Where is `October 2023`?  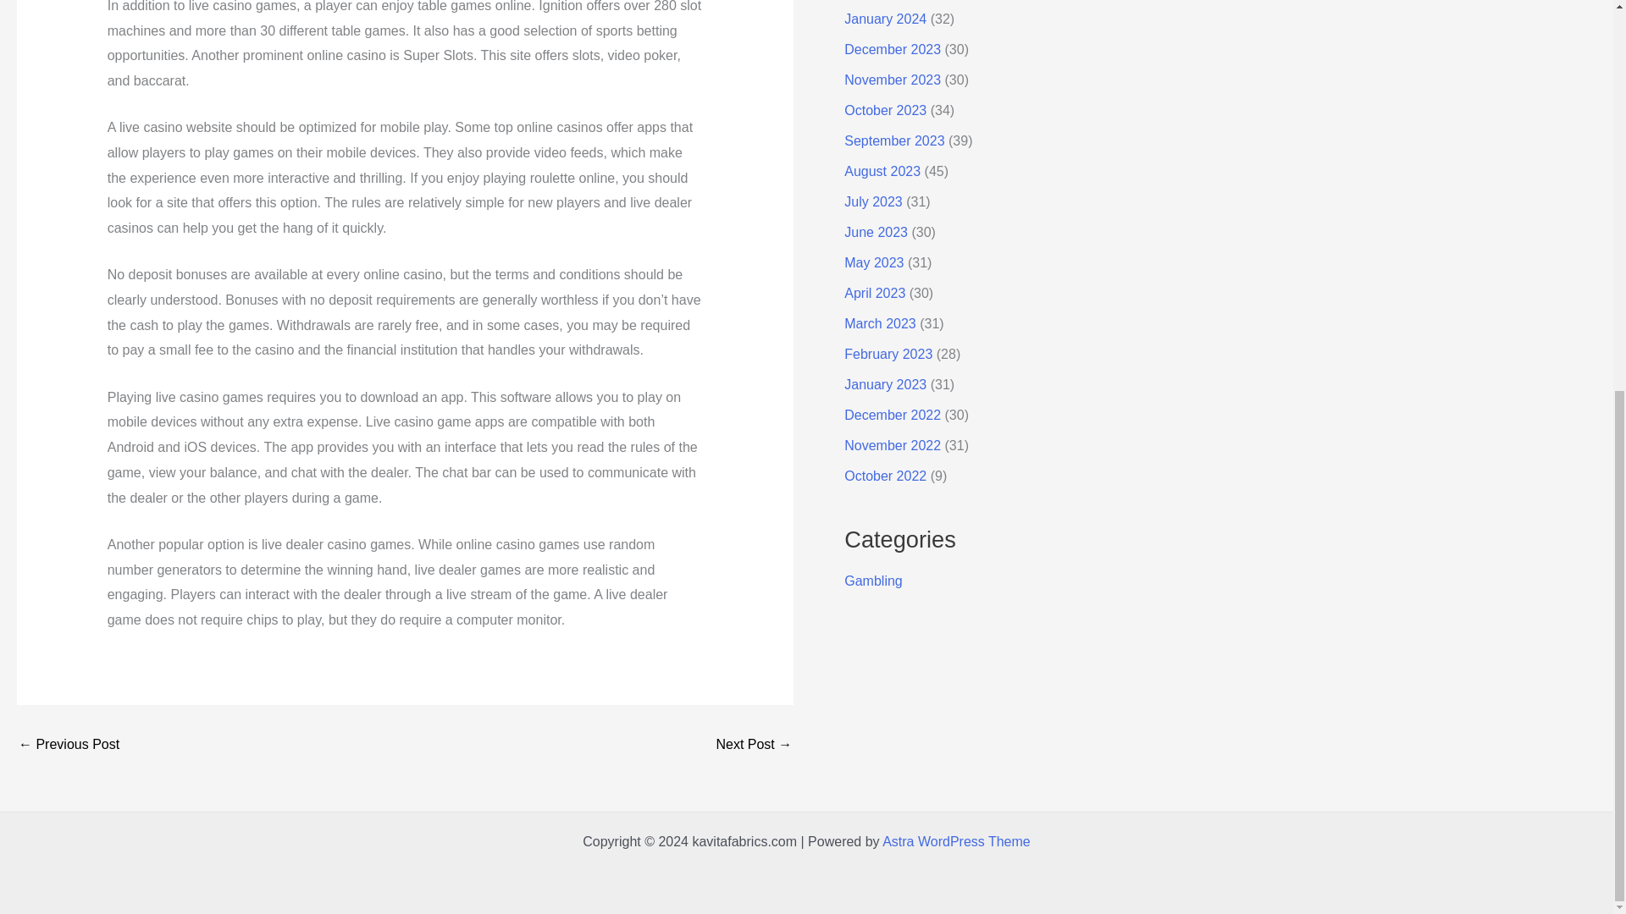
October 2023 is located at coordinates (885, 110).